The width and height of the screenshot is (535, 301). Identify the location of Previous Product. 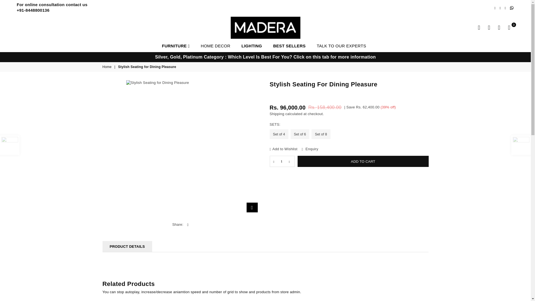
(9, 145).